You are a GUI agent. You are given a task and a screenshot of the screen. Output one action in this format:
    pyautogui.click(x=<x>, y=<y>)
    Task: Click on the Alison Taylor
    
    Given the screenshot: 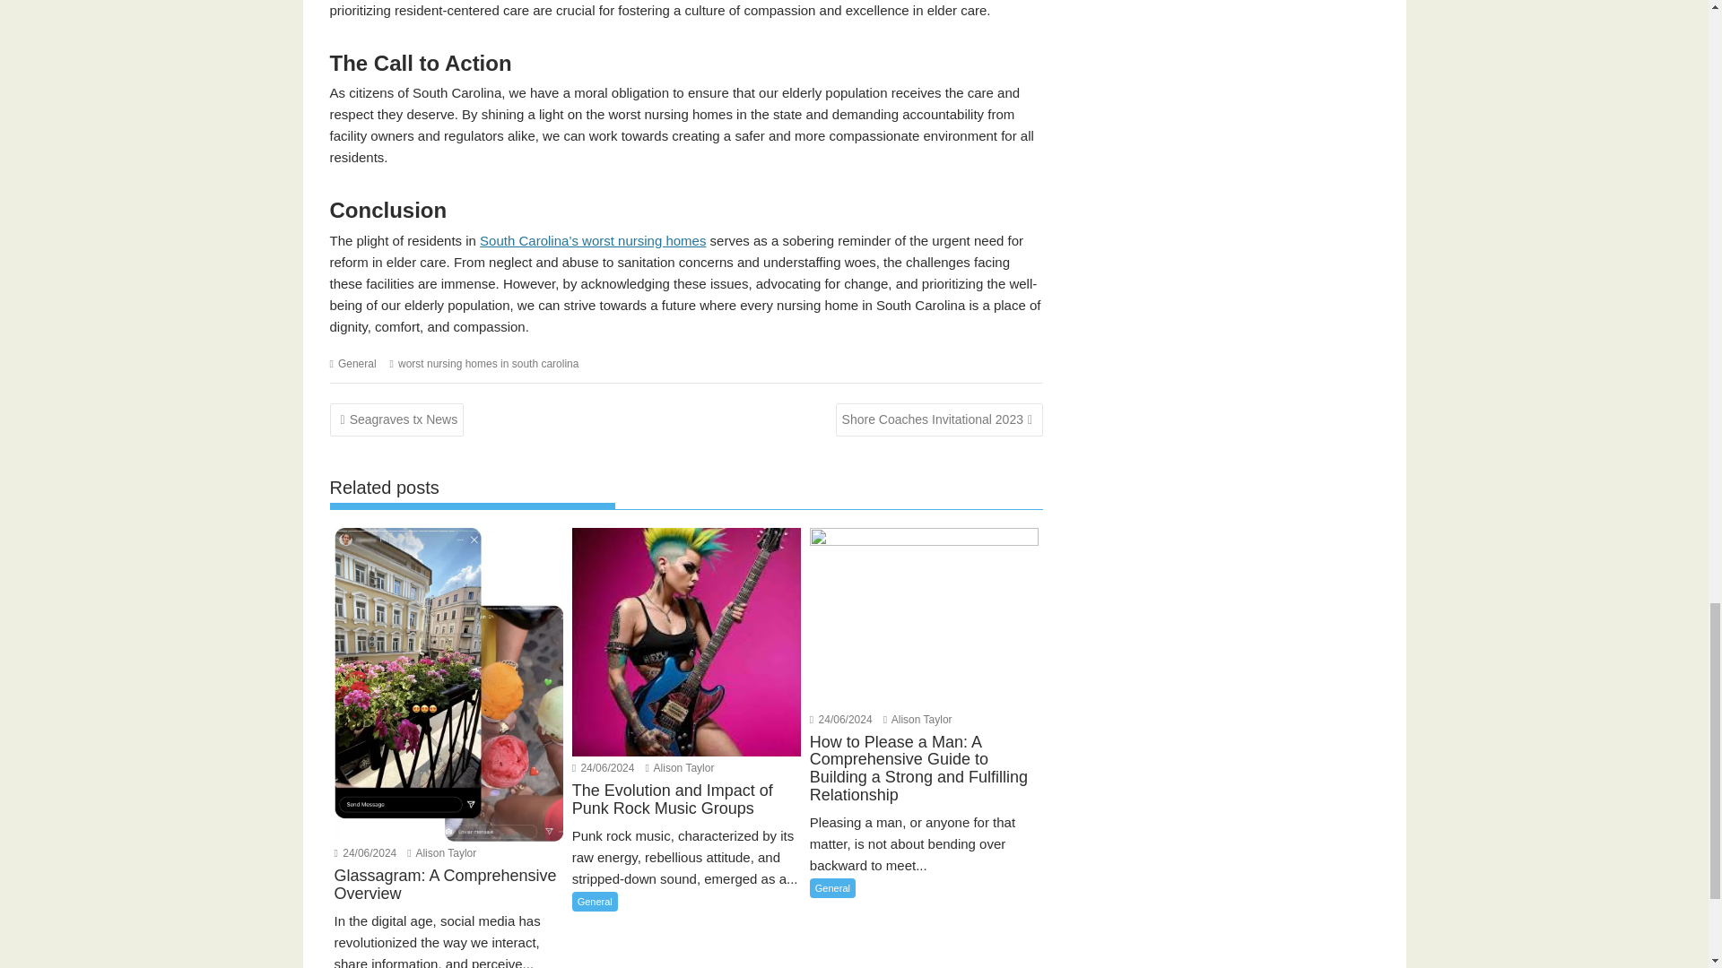 What is the action you would take?
    pyautogui.click(x=917, y=719)
    